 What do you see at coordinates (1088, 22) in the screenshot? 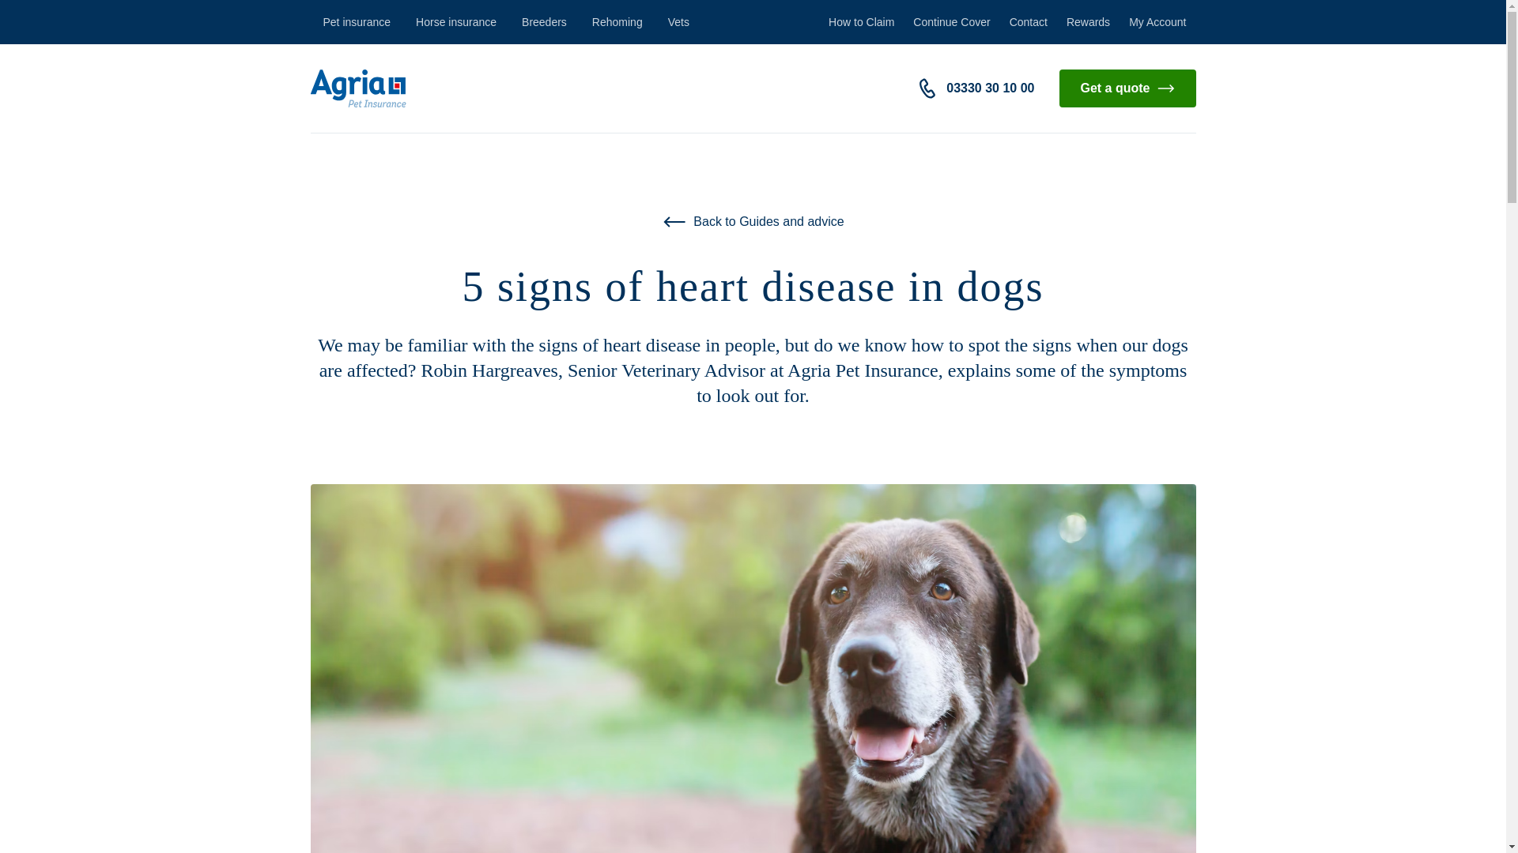
I see `Rewards` at bounding box center [1088, 22].